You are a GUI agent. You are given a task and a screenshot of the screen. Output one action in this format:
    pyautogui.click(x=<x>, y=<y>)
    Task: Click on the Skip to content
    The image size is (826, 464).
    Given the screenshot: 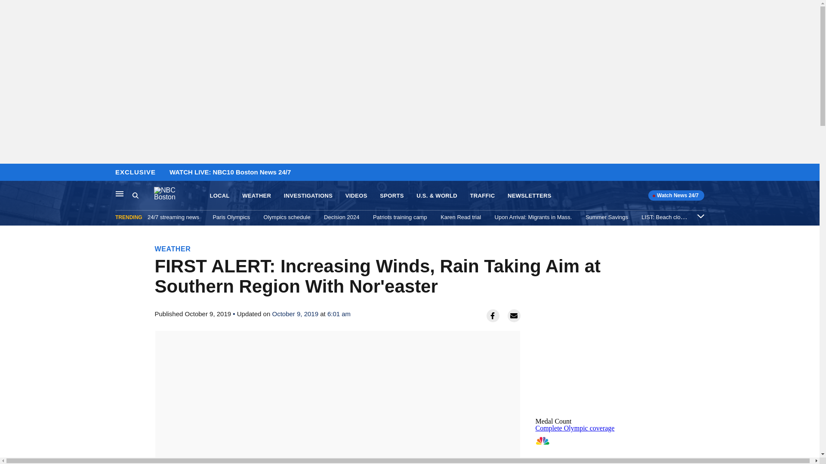 What is the action you would take?
    pyautogui.click(x=9, y=173)
    